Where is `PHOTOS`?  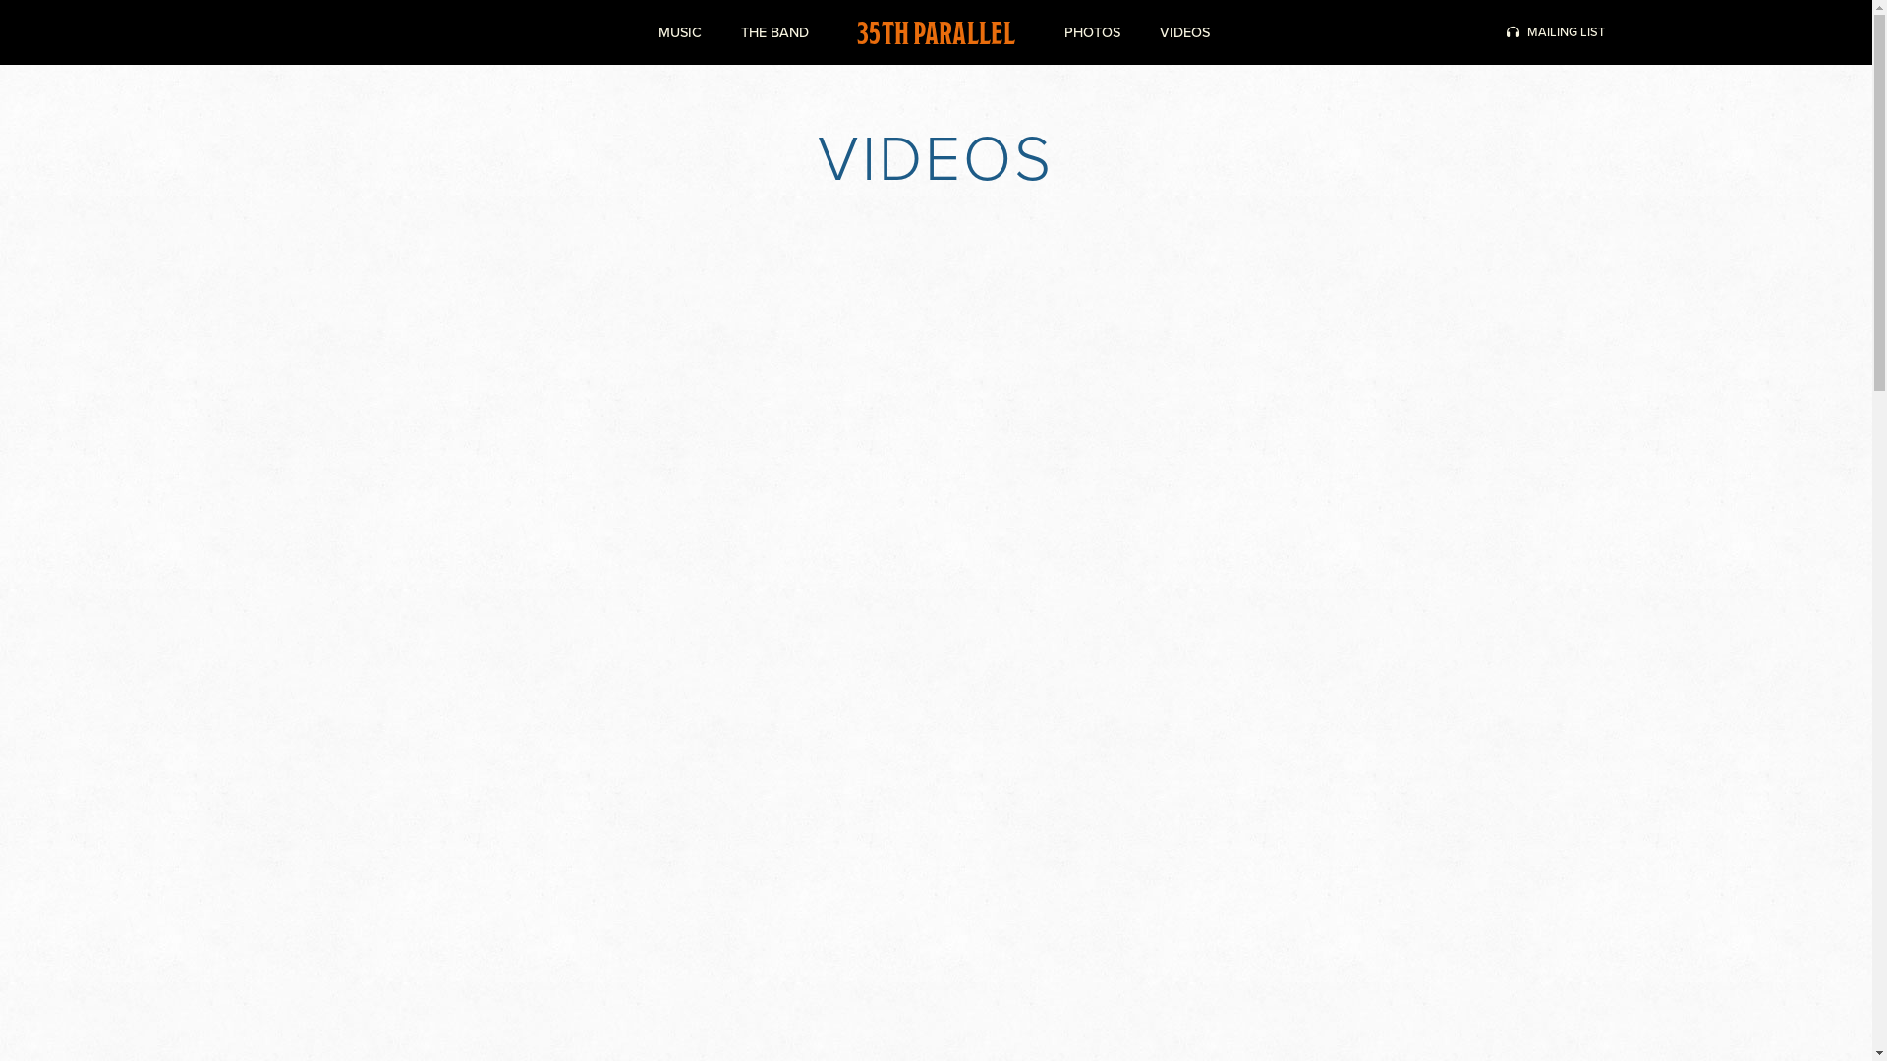 PHOTOS is located at coordinates (1091, 32).